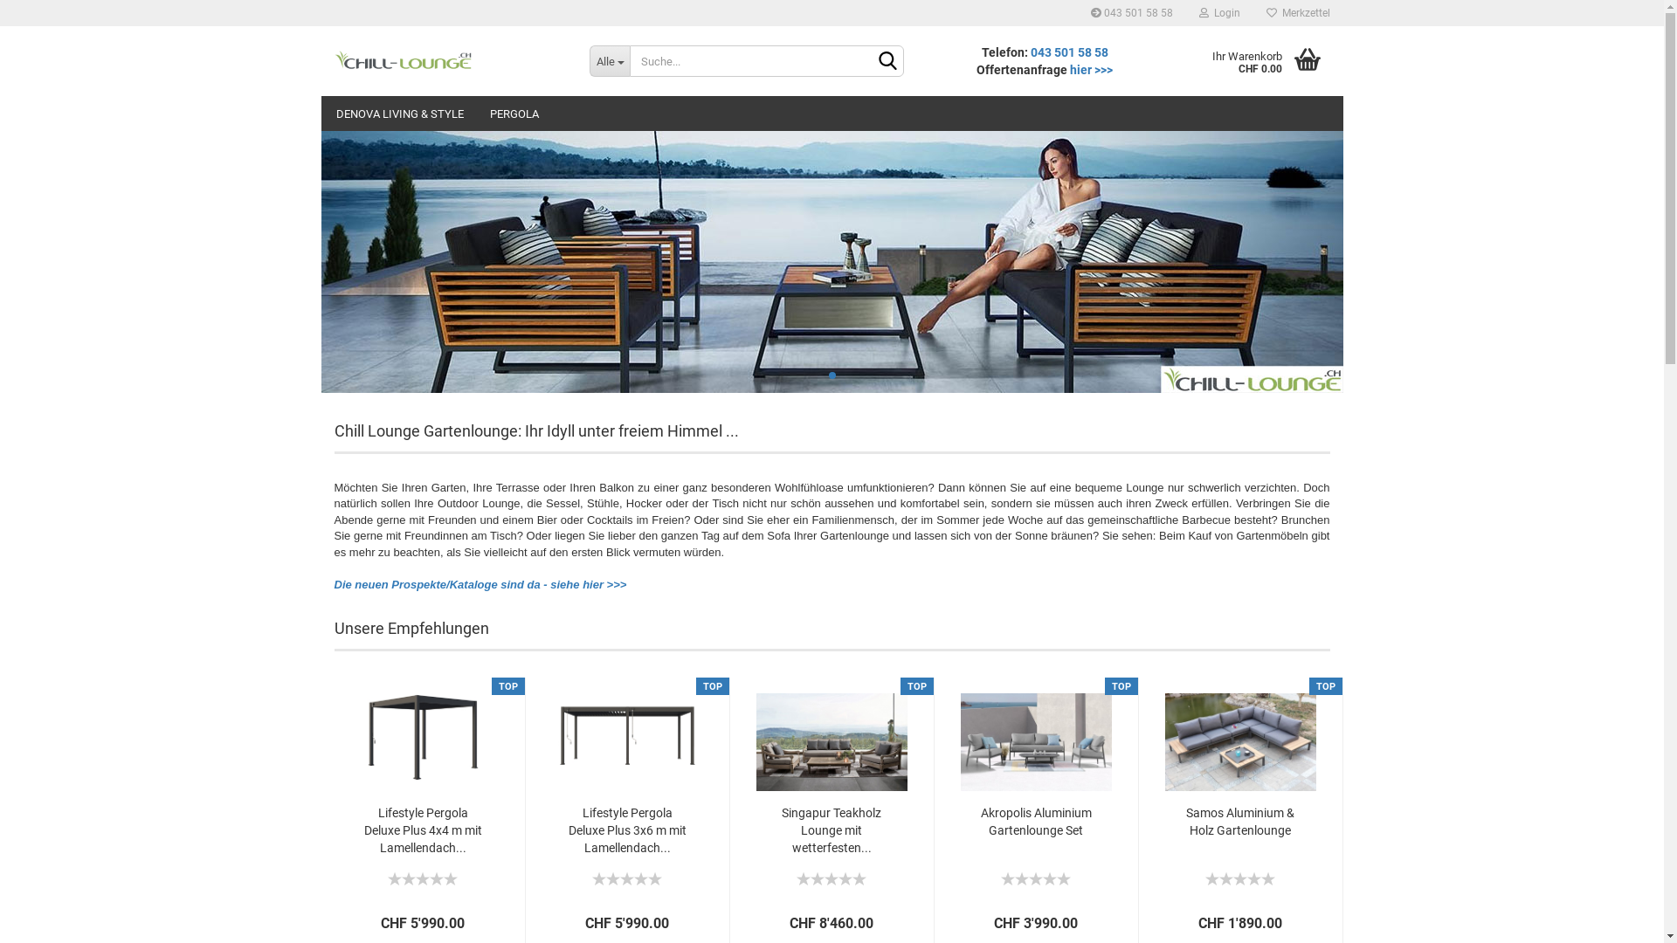  I want to click on hier >>>, so click(1092, 70).